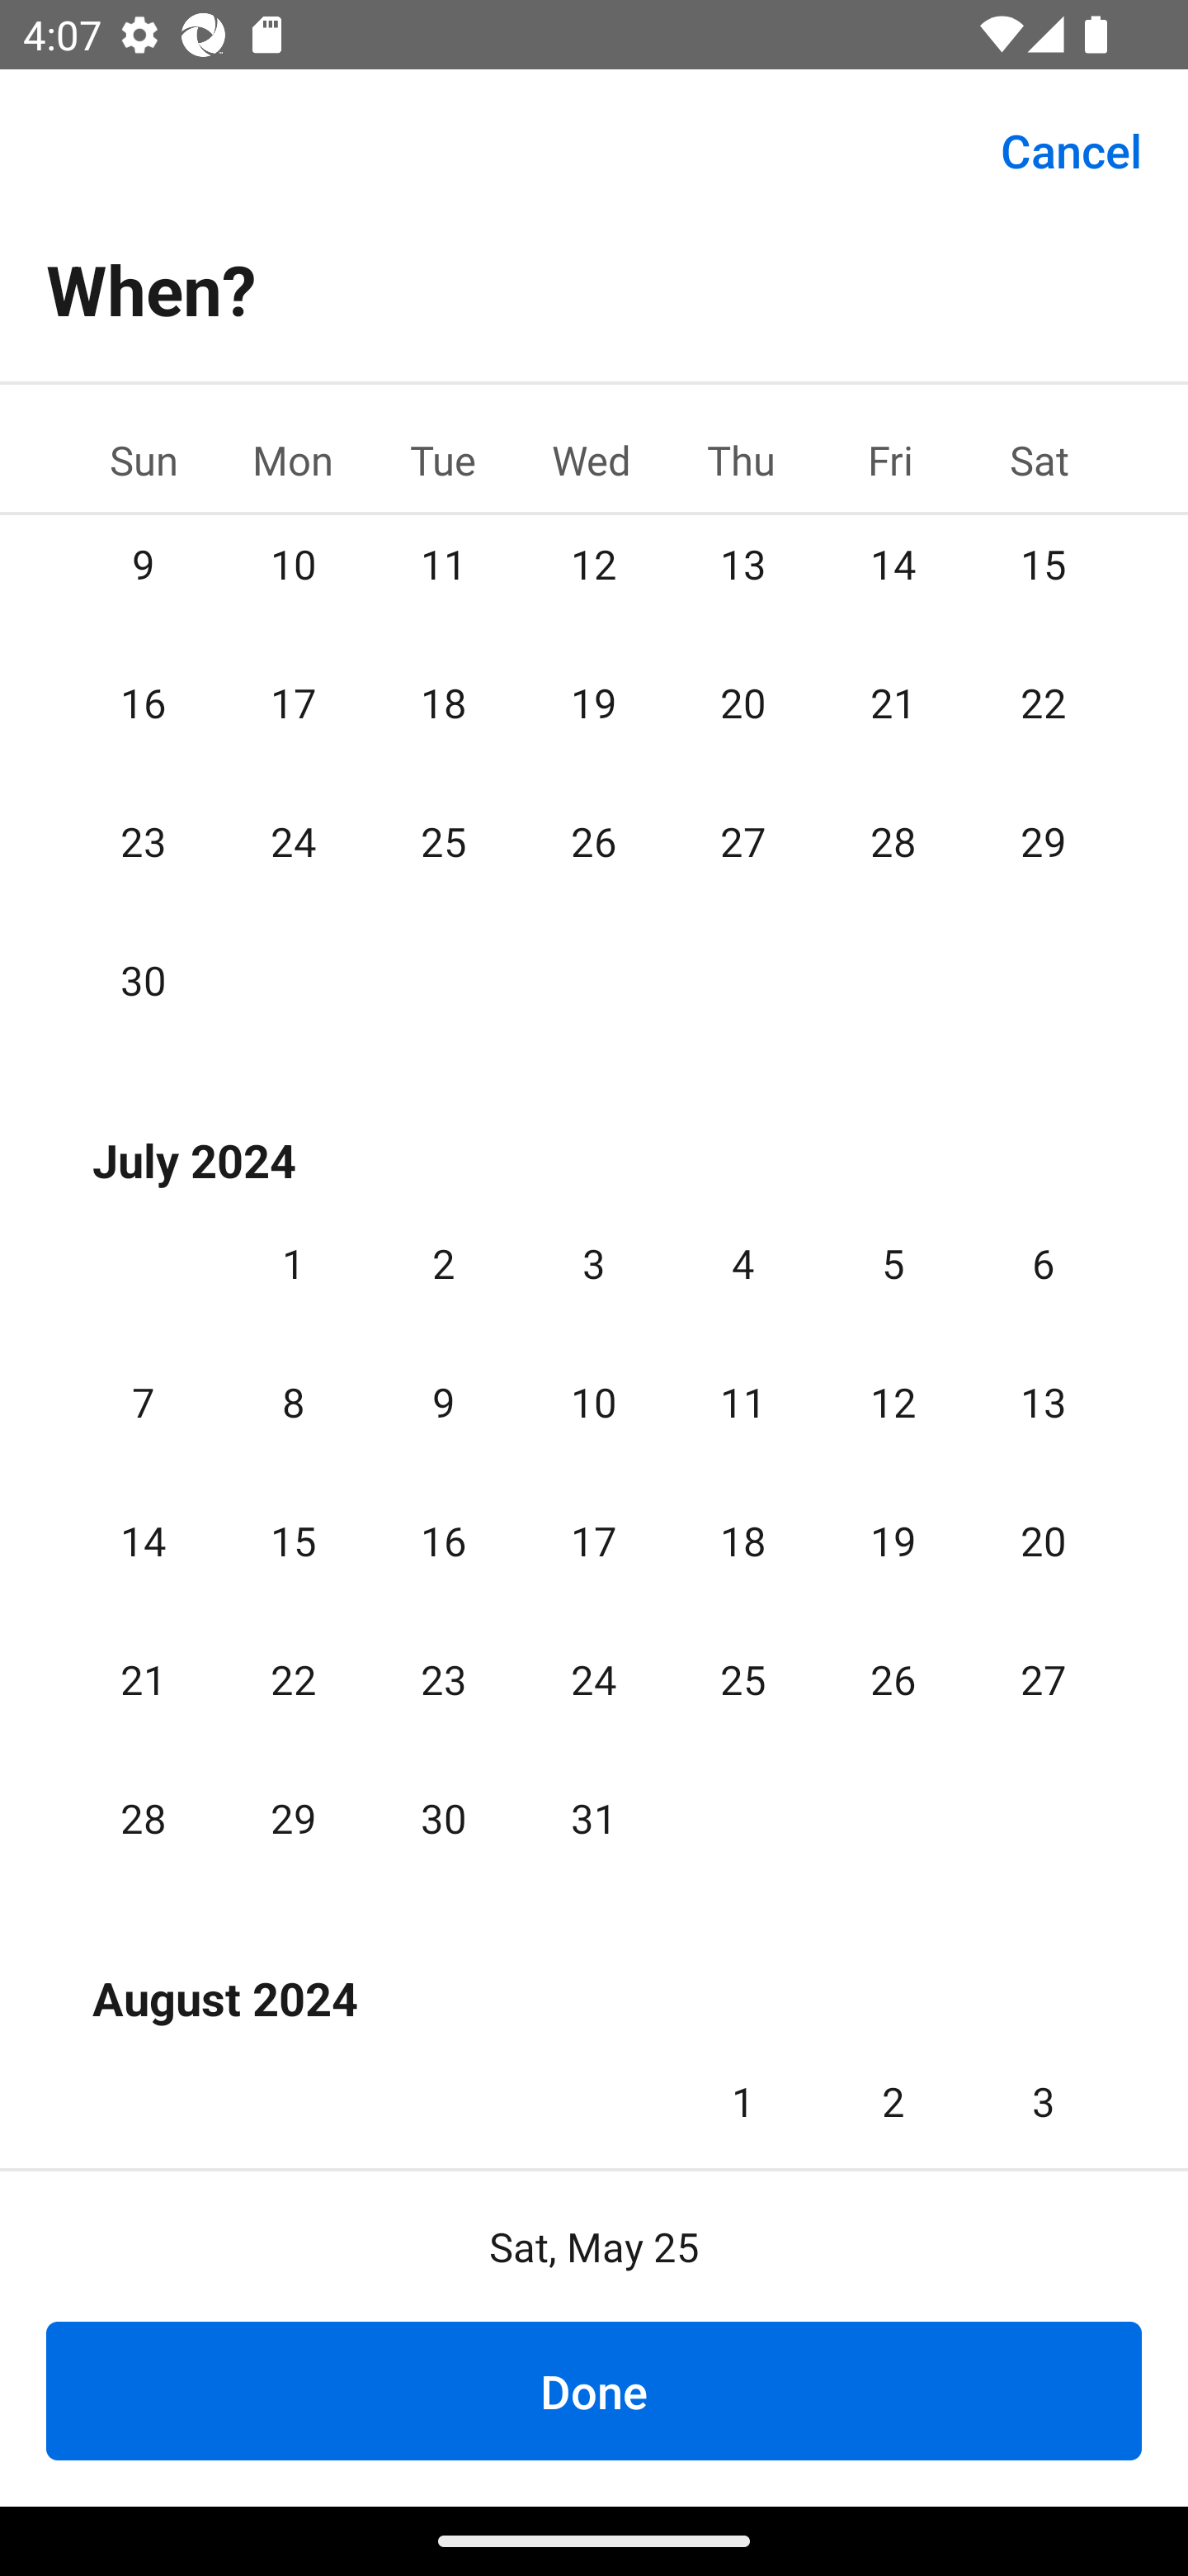 The image size is (1188, 2576). What do you see at coordinates (594, 2390) in the screenshot?
I see `Done` at bounding box center [594, 2390].